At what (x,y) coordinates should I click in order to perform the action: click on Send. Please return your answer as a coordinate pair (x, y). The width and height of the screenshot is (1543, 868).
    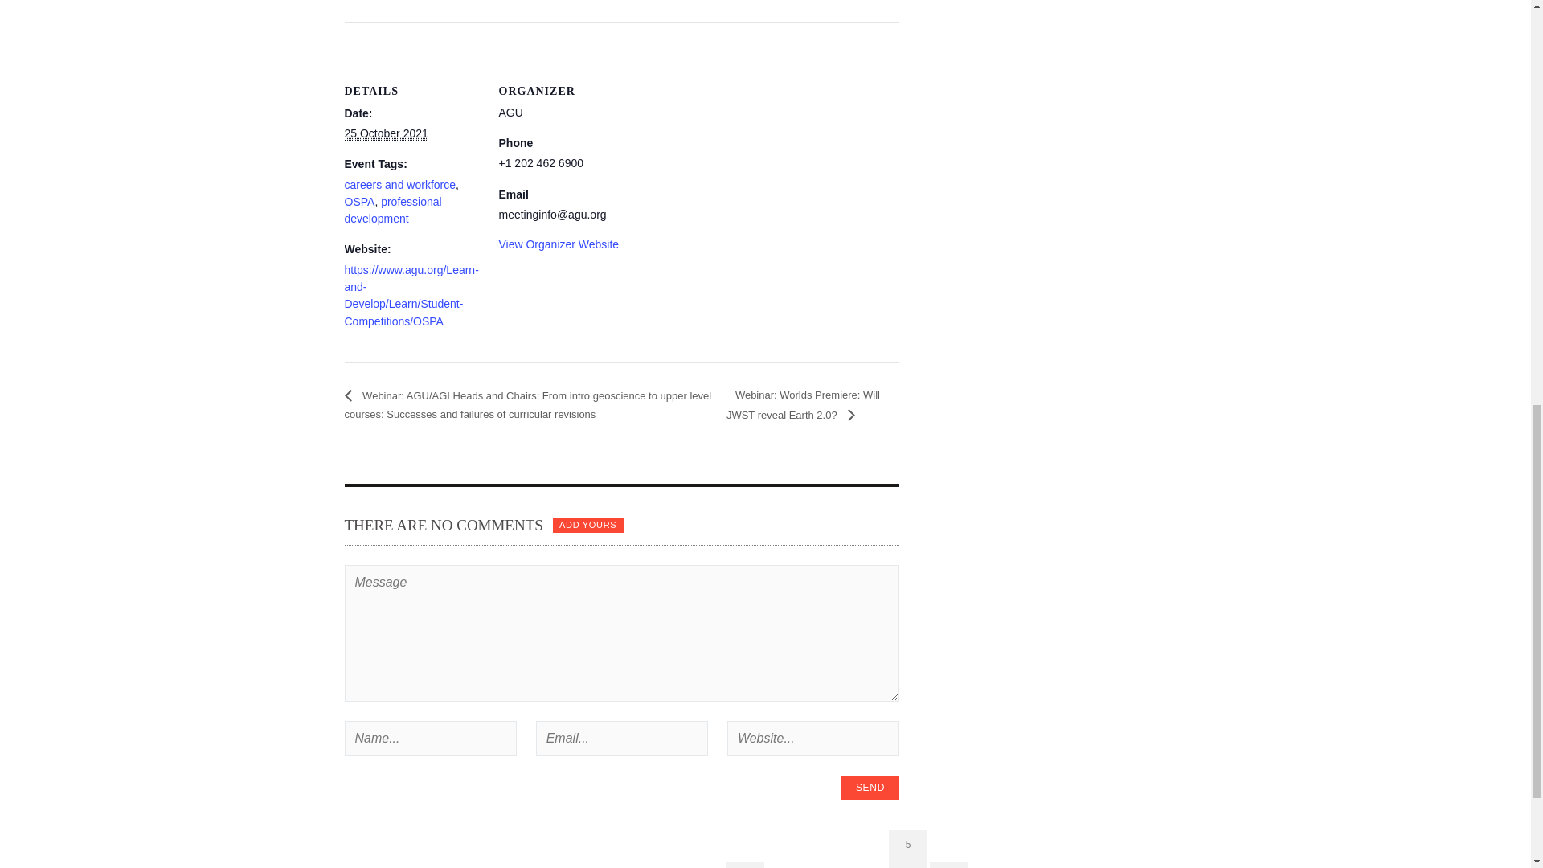
    Looking at the image, I should click on (870, 788).